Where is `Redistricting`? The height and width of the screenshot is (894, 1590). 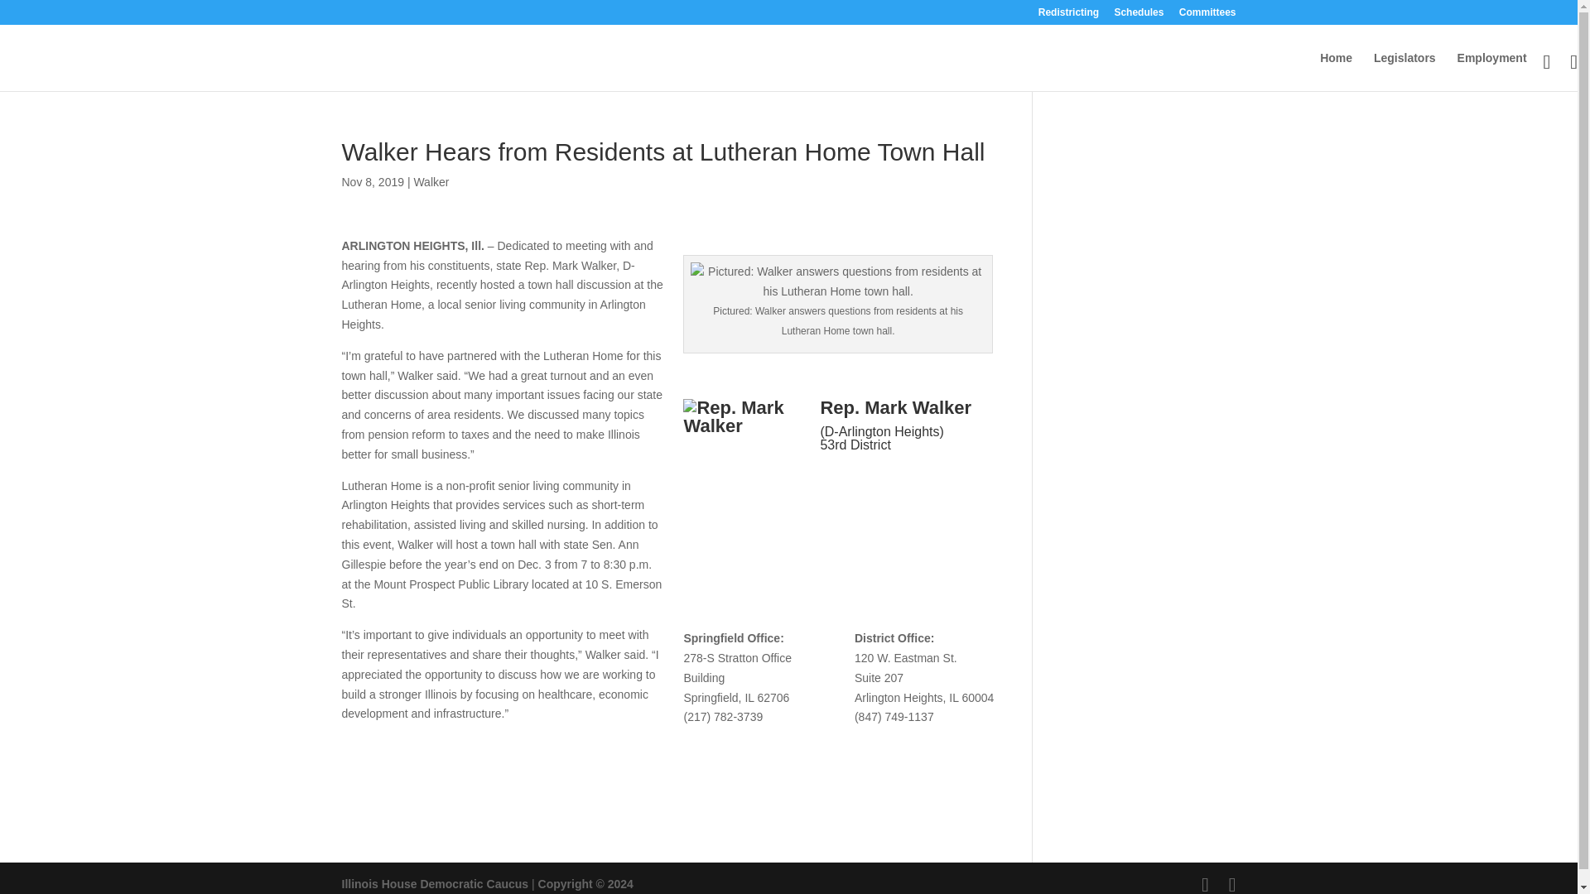 Redistricting is located at coordinates (1068, 16).